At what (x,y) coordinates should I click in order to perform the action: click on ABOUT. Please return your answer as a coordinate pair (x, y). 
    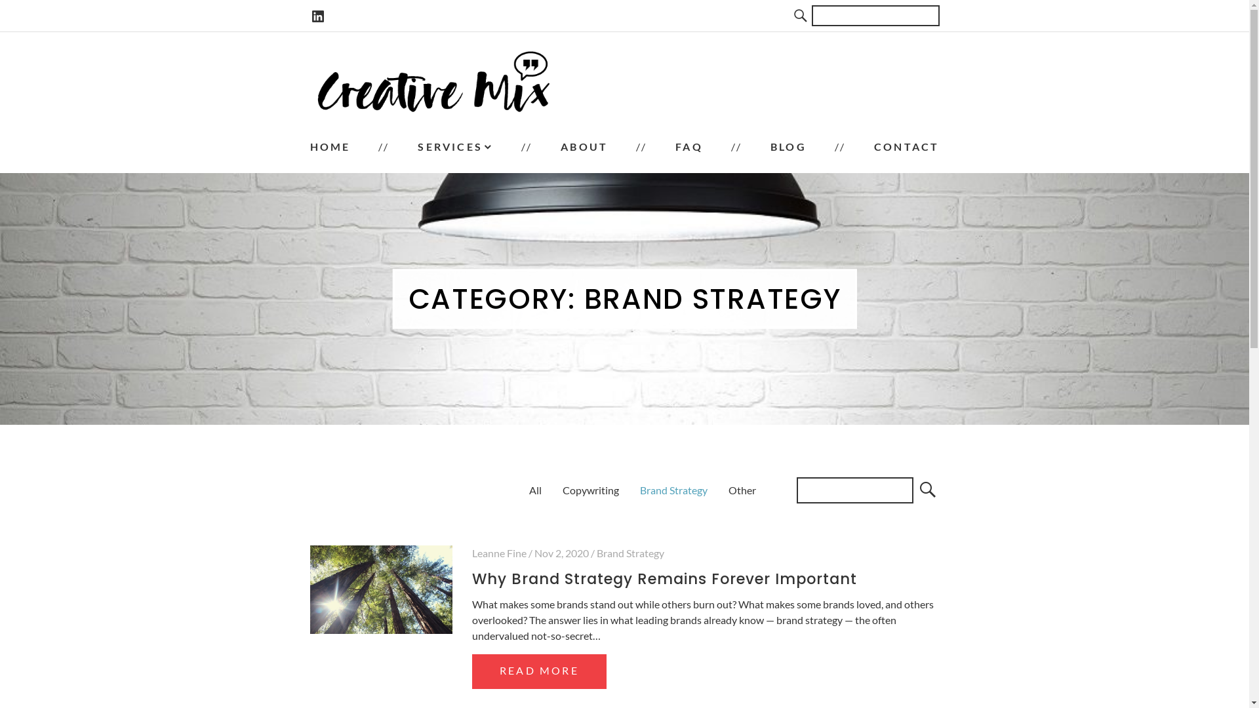
    Looking at the image, I should click on (584, 147).